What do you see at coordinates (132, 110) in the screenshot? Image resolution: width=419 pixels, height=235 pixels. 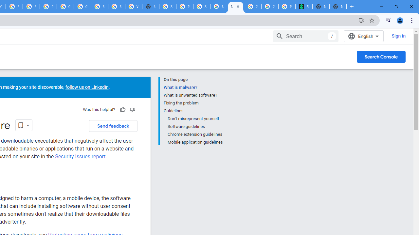 I see `Not helpful` at bounding box center [132, 110].